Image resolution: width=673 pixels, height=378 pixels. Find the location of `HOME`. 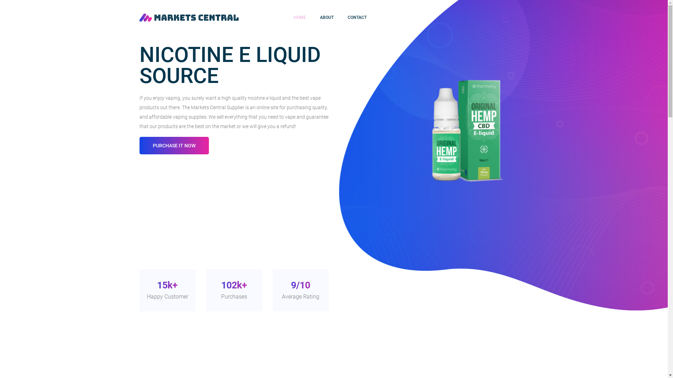

HOME is located at coordinates (300, 17).